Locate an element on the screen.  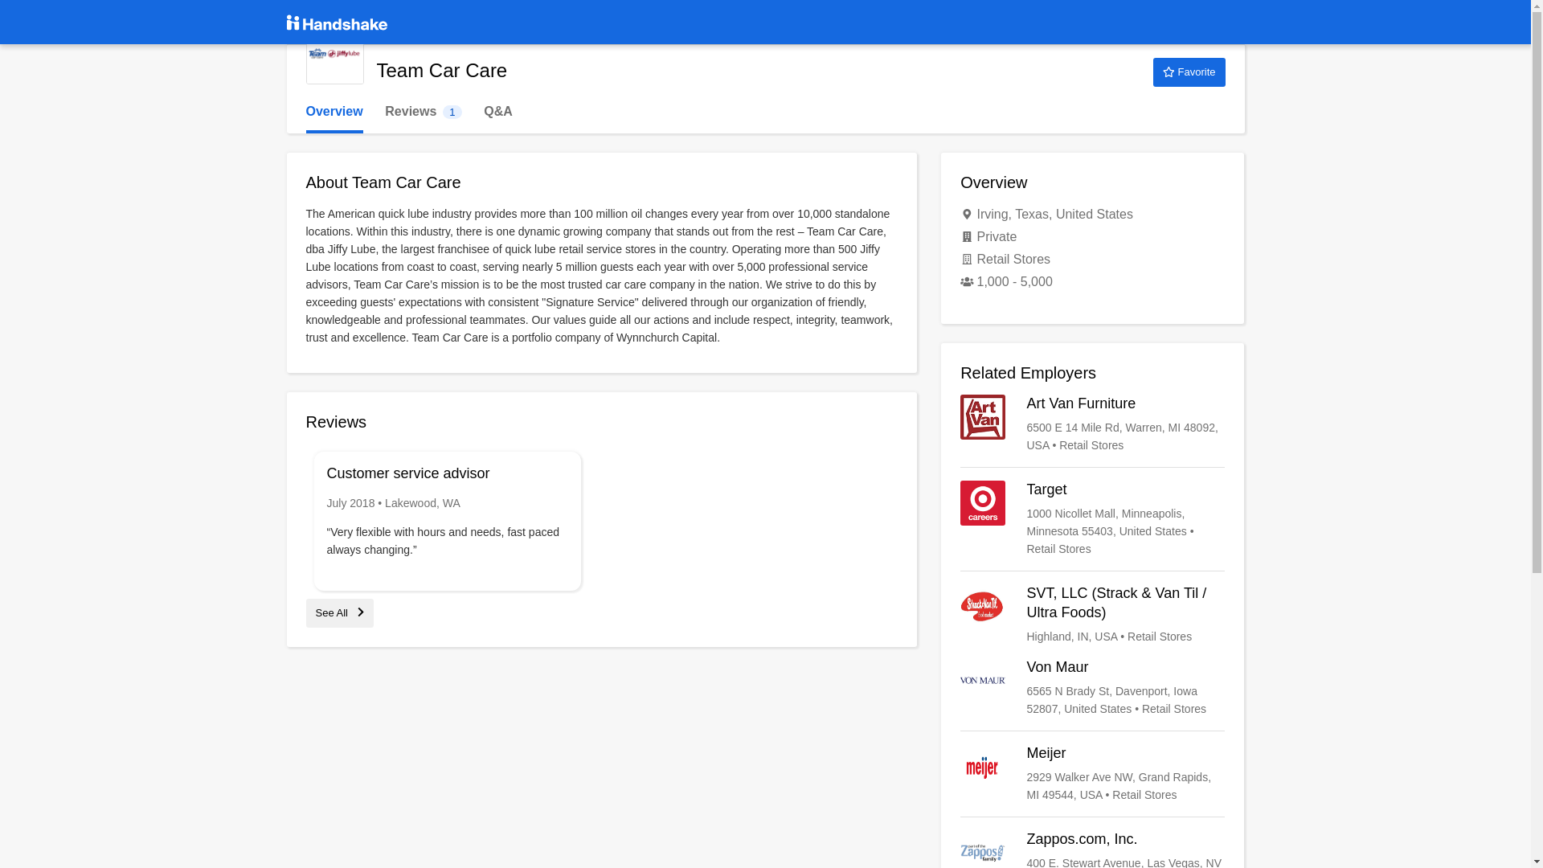
Von Maur is located at coordinates (1092, 688).